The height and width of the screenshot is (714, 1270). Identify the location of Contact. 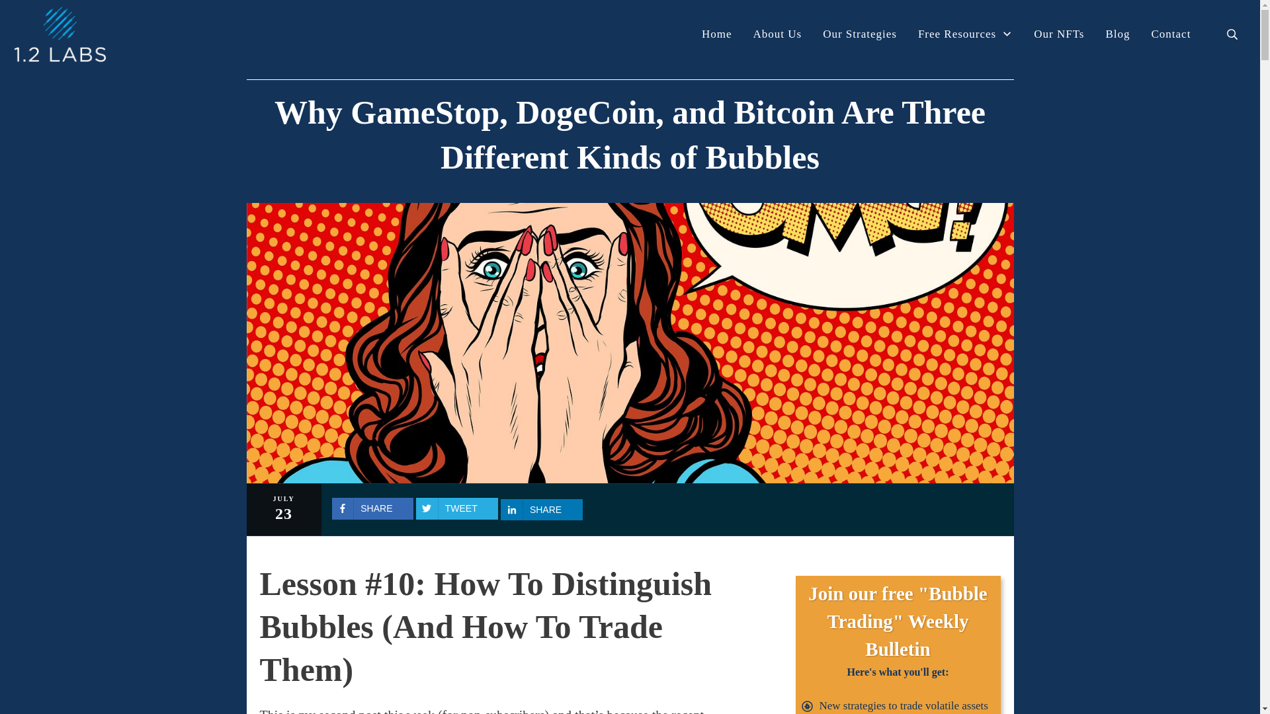
(1171, 34).